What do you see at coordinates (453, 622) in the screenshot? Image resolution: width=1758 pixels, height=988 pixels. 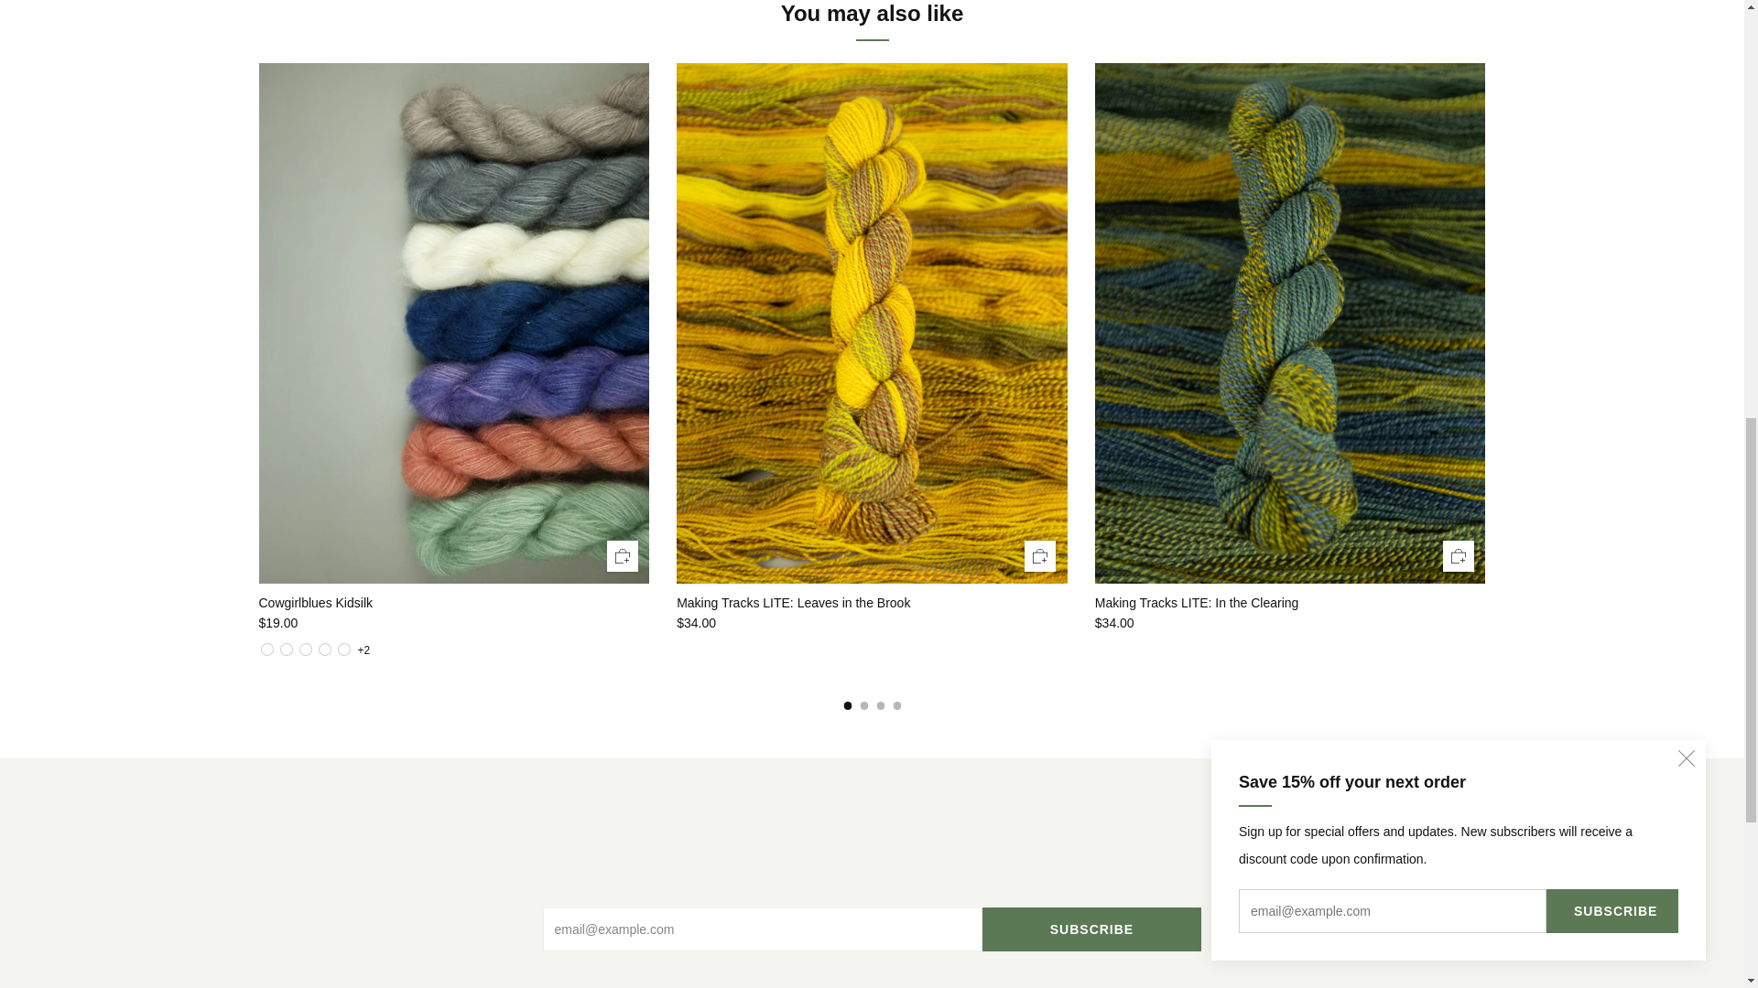 I see `Cowgirlblues Kidsilk` at bounding box center [453, 622].